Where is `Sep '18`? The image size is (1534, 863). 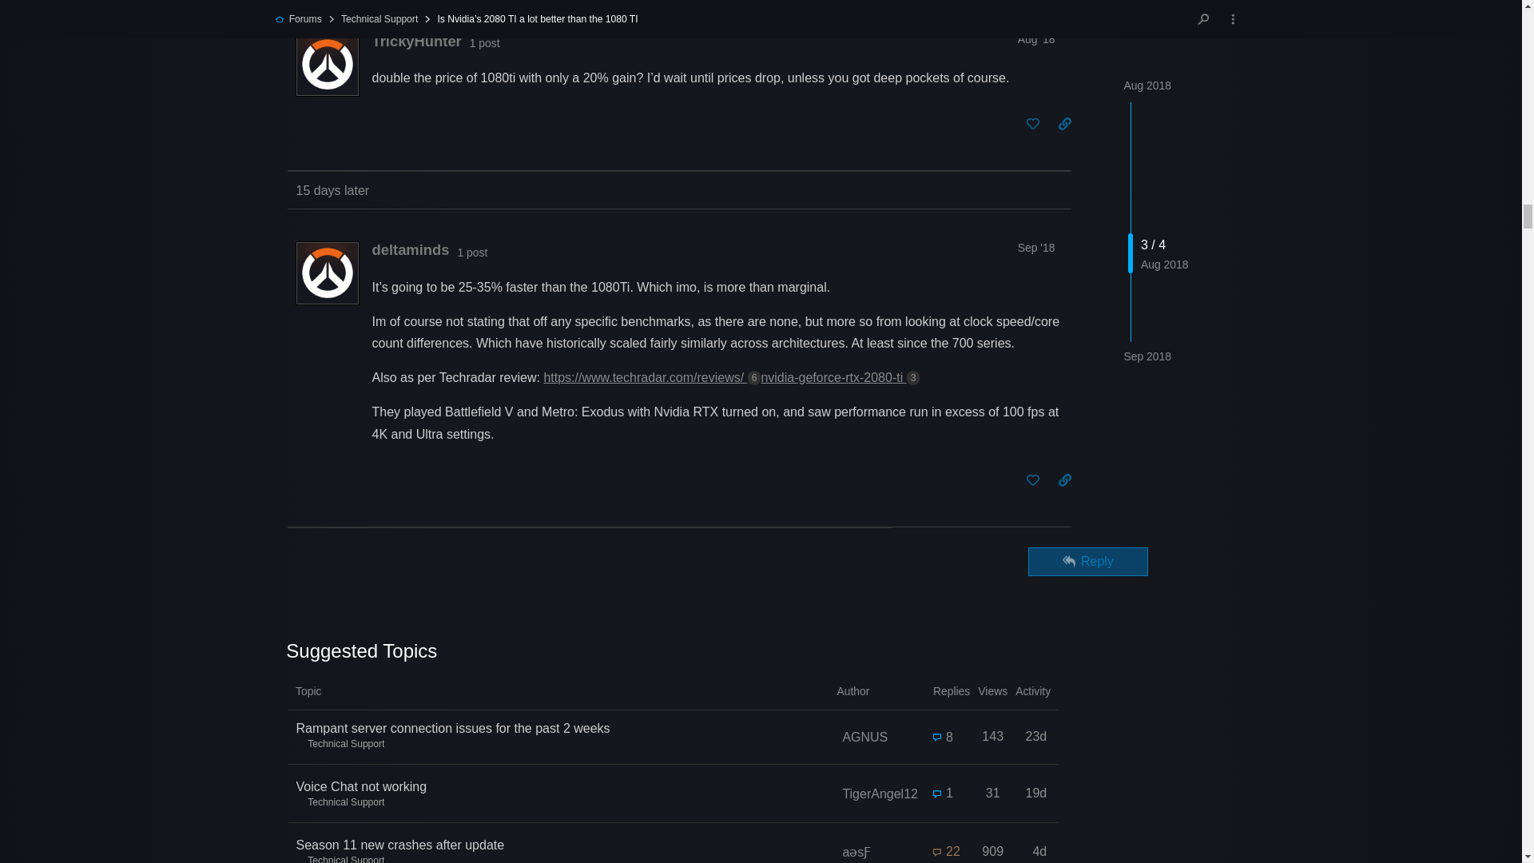
Sep '18 is located at coordinates (1036, 248).